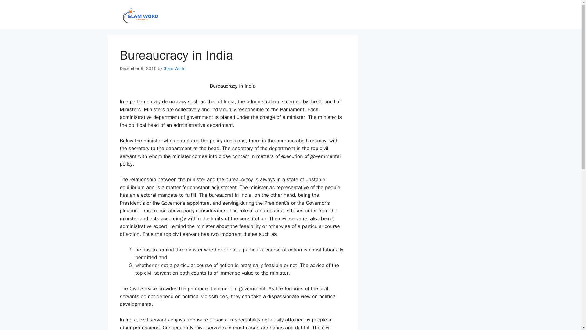 The image size is (586, 330). What do you see at coordinates (174, 68) in the screenshot?
I see `Glam World` at bounding box center [174, 68].